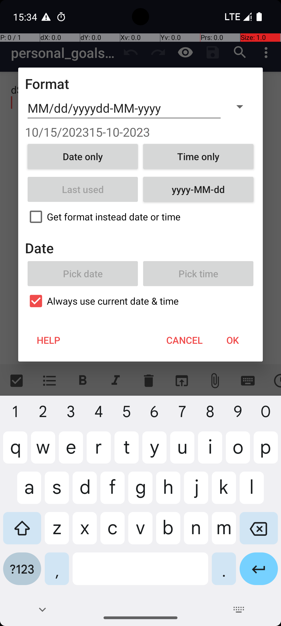  I want to click on Pick time, so click(198, 274).